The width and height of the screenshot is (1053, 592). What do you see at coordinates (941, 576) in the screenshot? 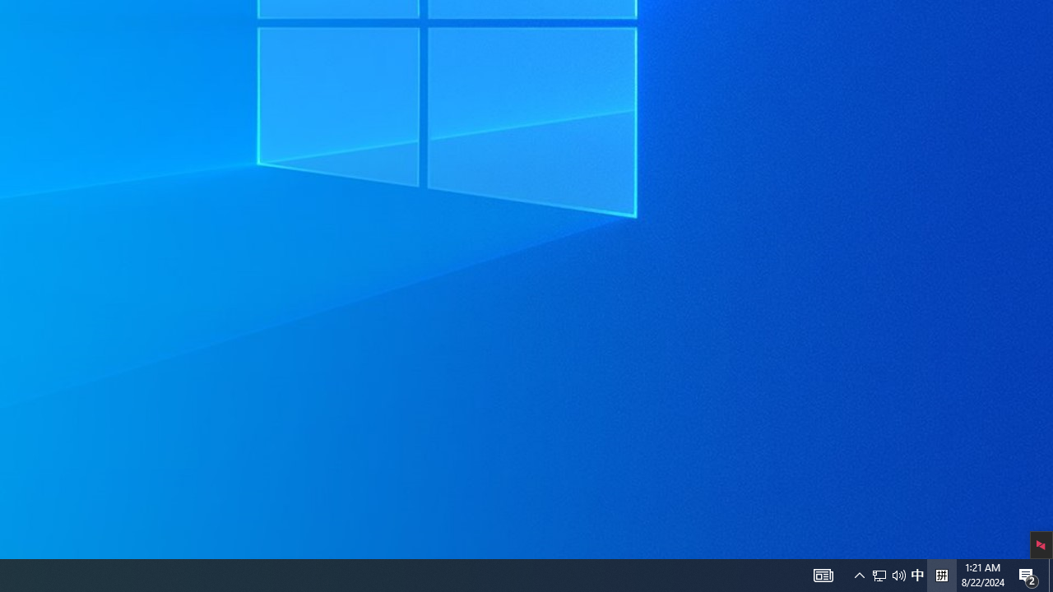
I see `Tray Input Indicator - Chinese (Simplified, China)` at bounding box center [941, 576].